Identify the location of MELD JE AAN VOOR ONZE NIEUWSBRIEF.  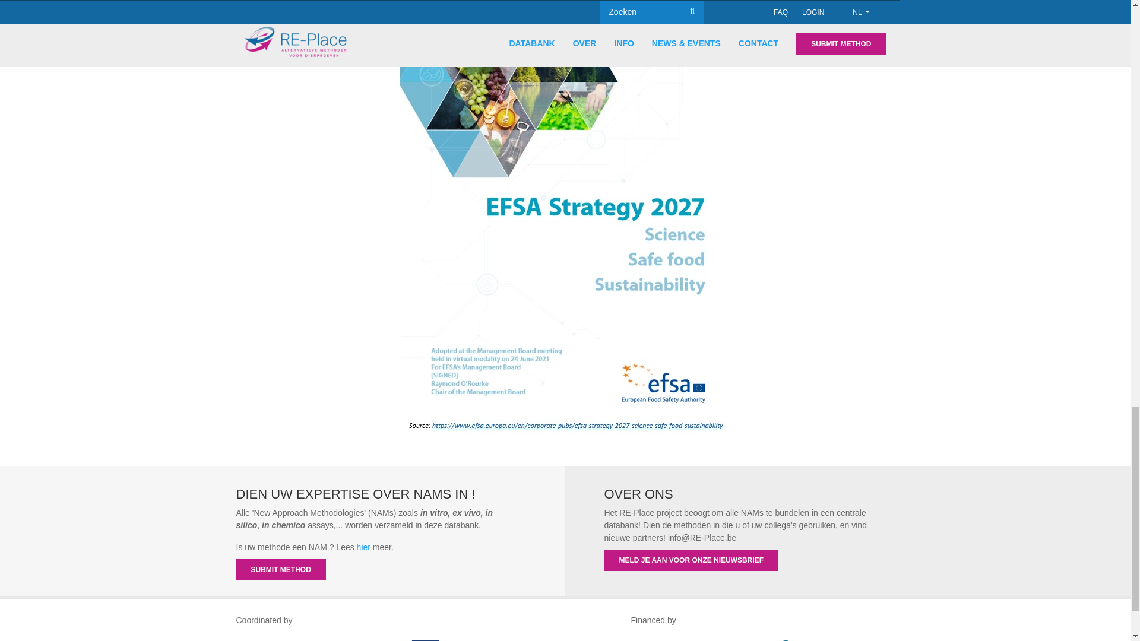
(691, 560).